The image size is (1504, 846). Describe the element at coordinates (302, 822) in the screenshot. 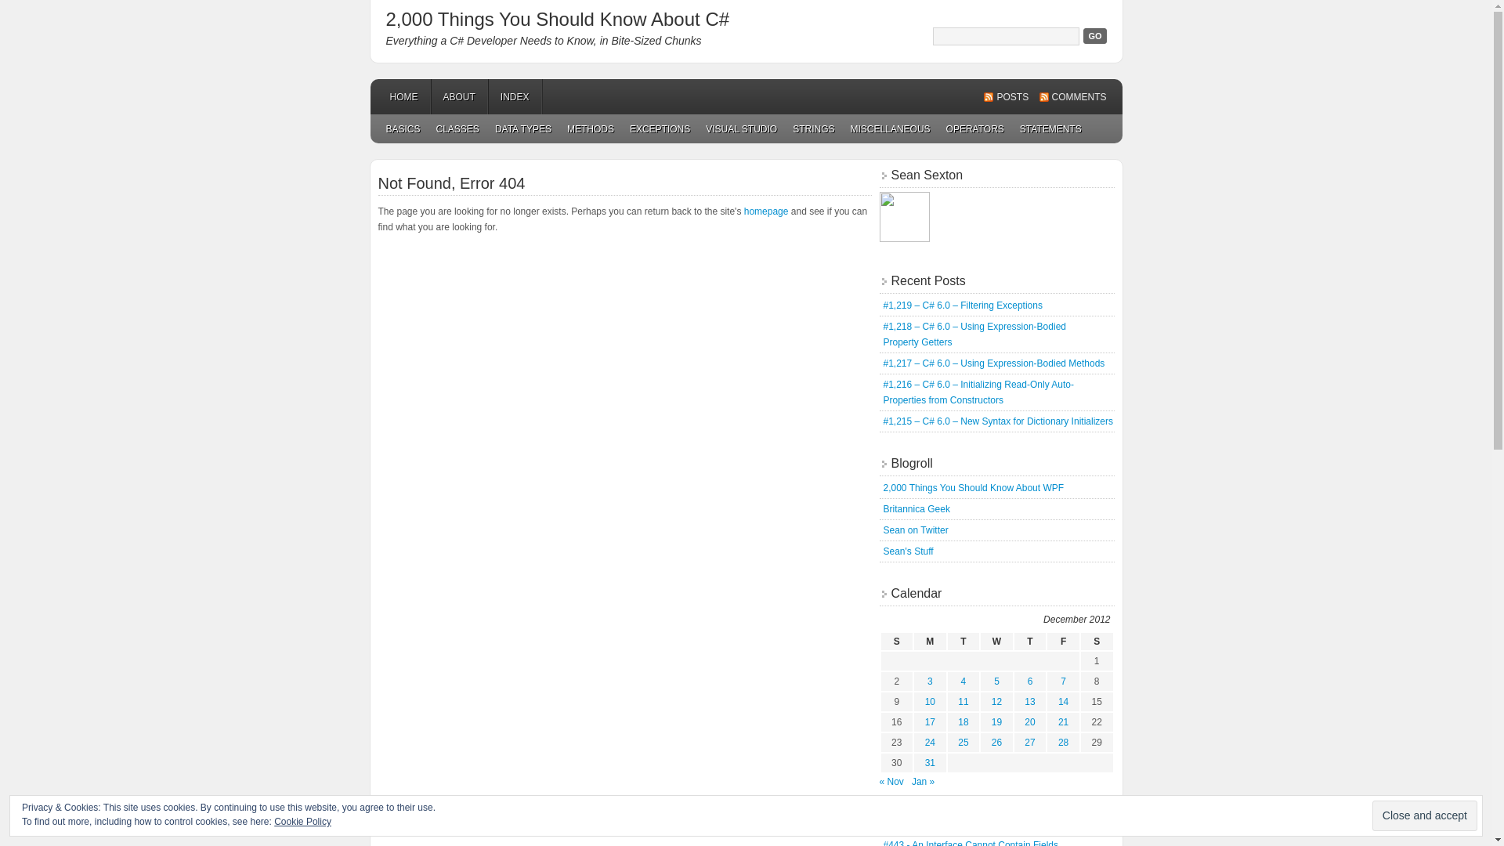

I see `Cookie Policy` at that location.